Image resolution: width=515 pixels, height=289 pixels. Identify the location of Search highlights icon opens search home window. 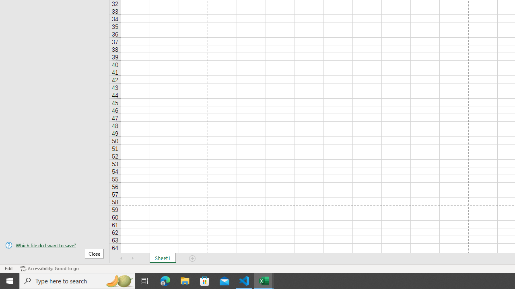
(119, 281).